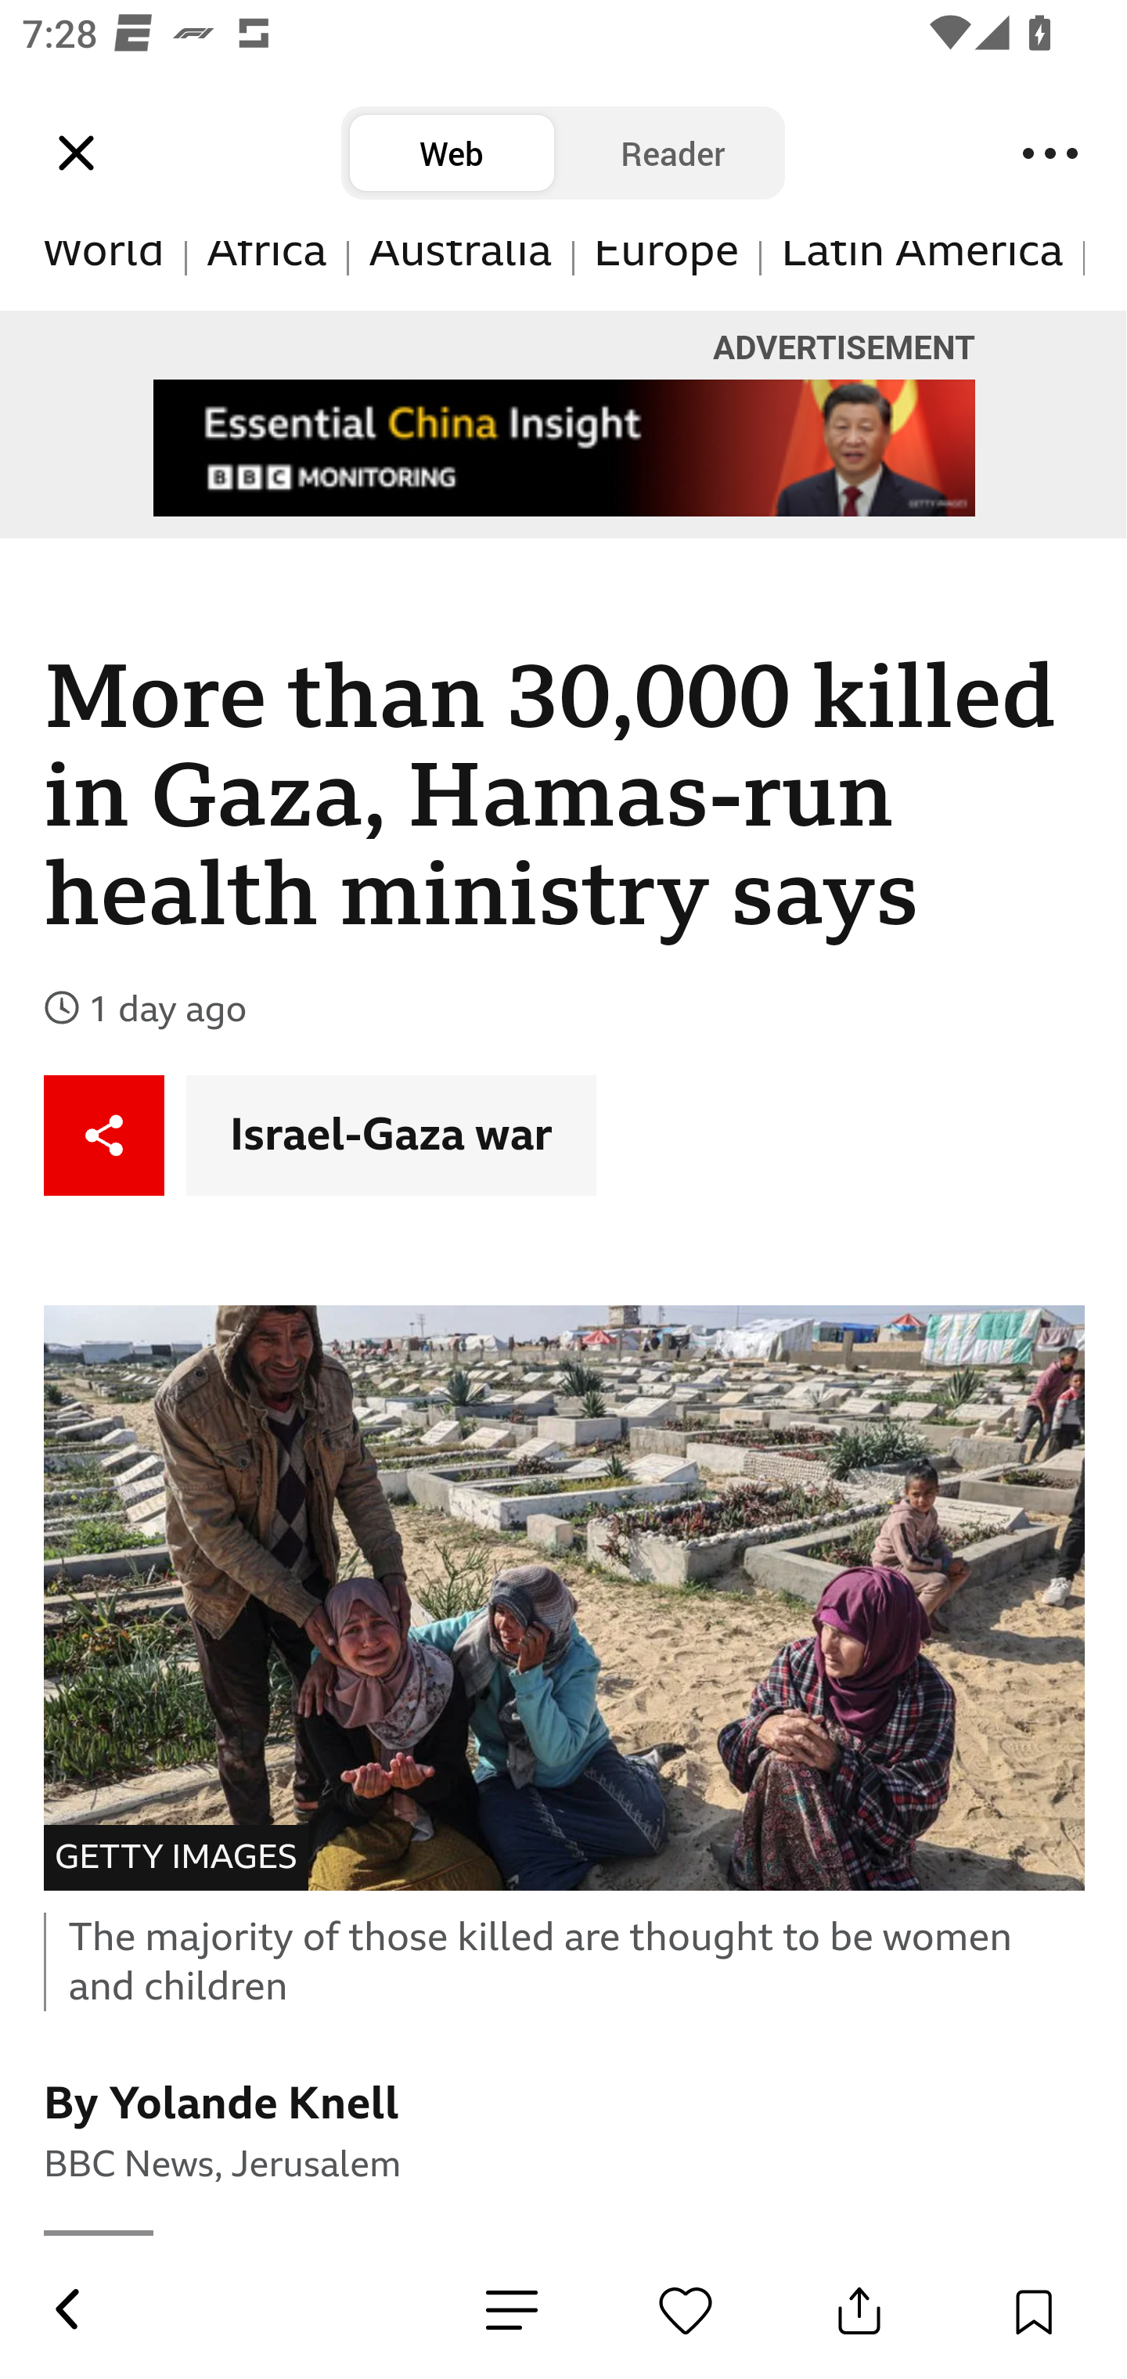 Image resolution: width=1127 pixels, height=2379 pixels. I want to click on Australia, so click(460, 275).